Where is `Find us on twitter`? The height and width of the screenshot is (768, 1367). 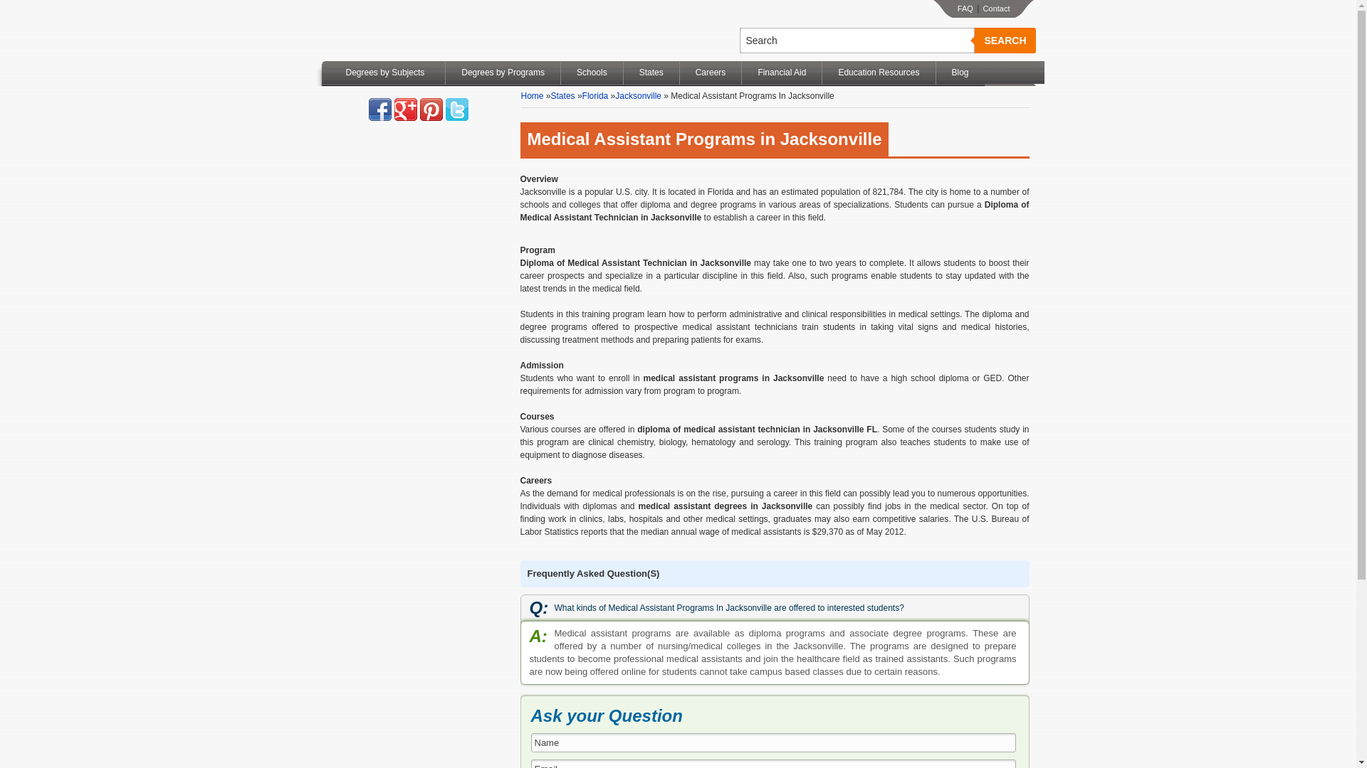 Find us on twitter is located at coordinates (457, 110).